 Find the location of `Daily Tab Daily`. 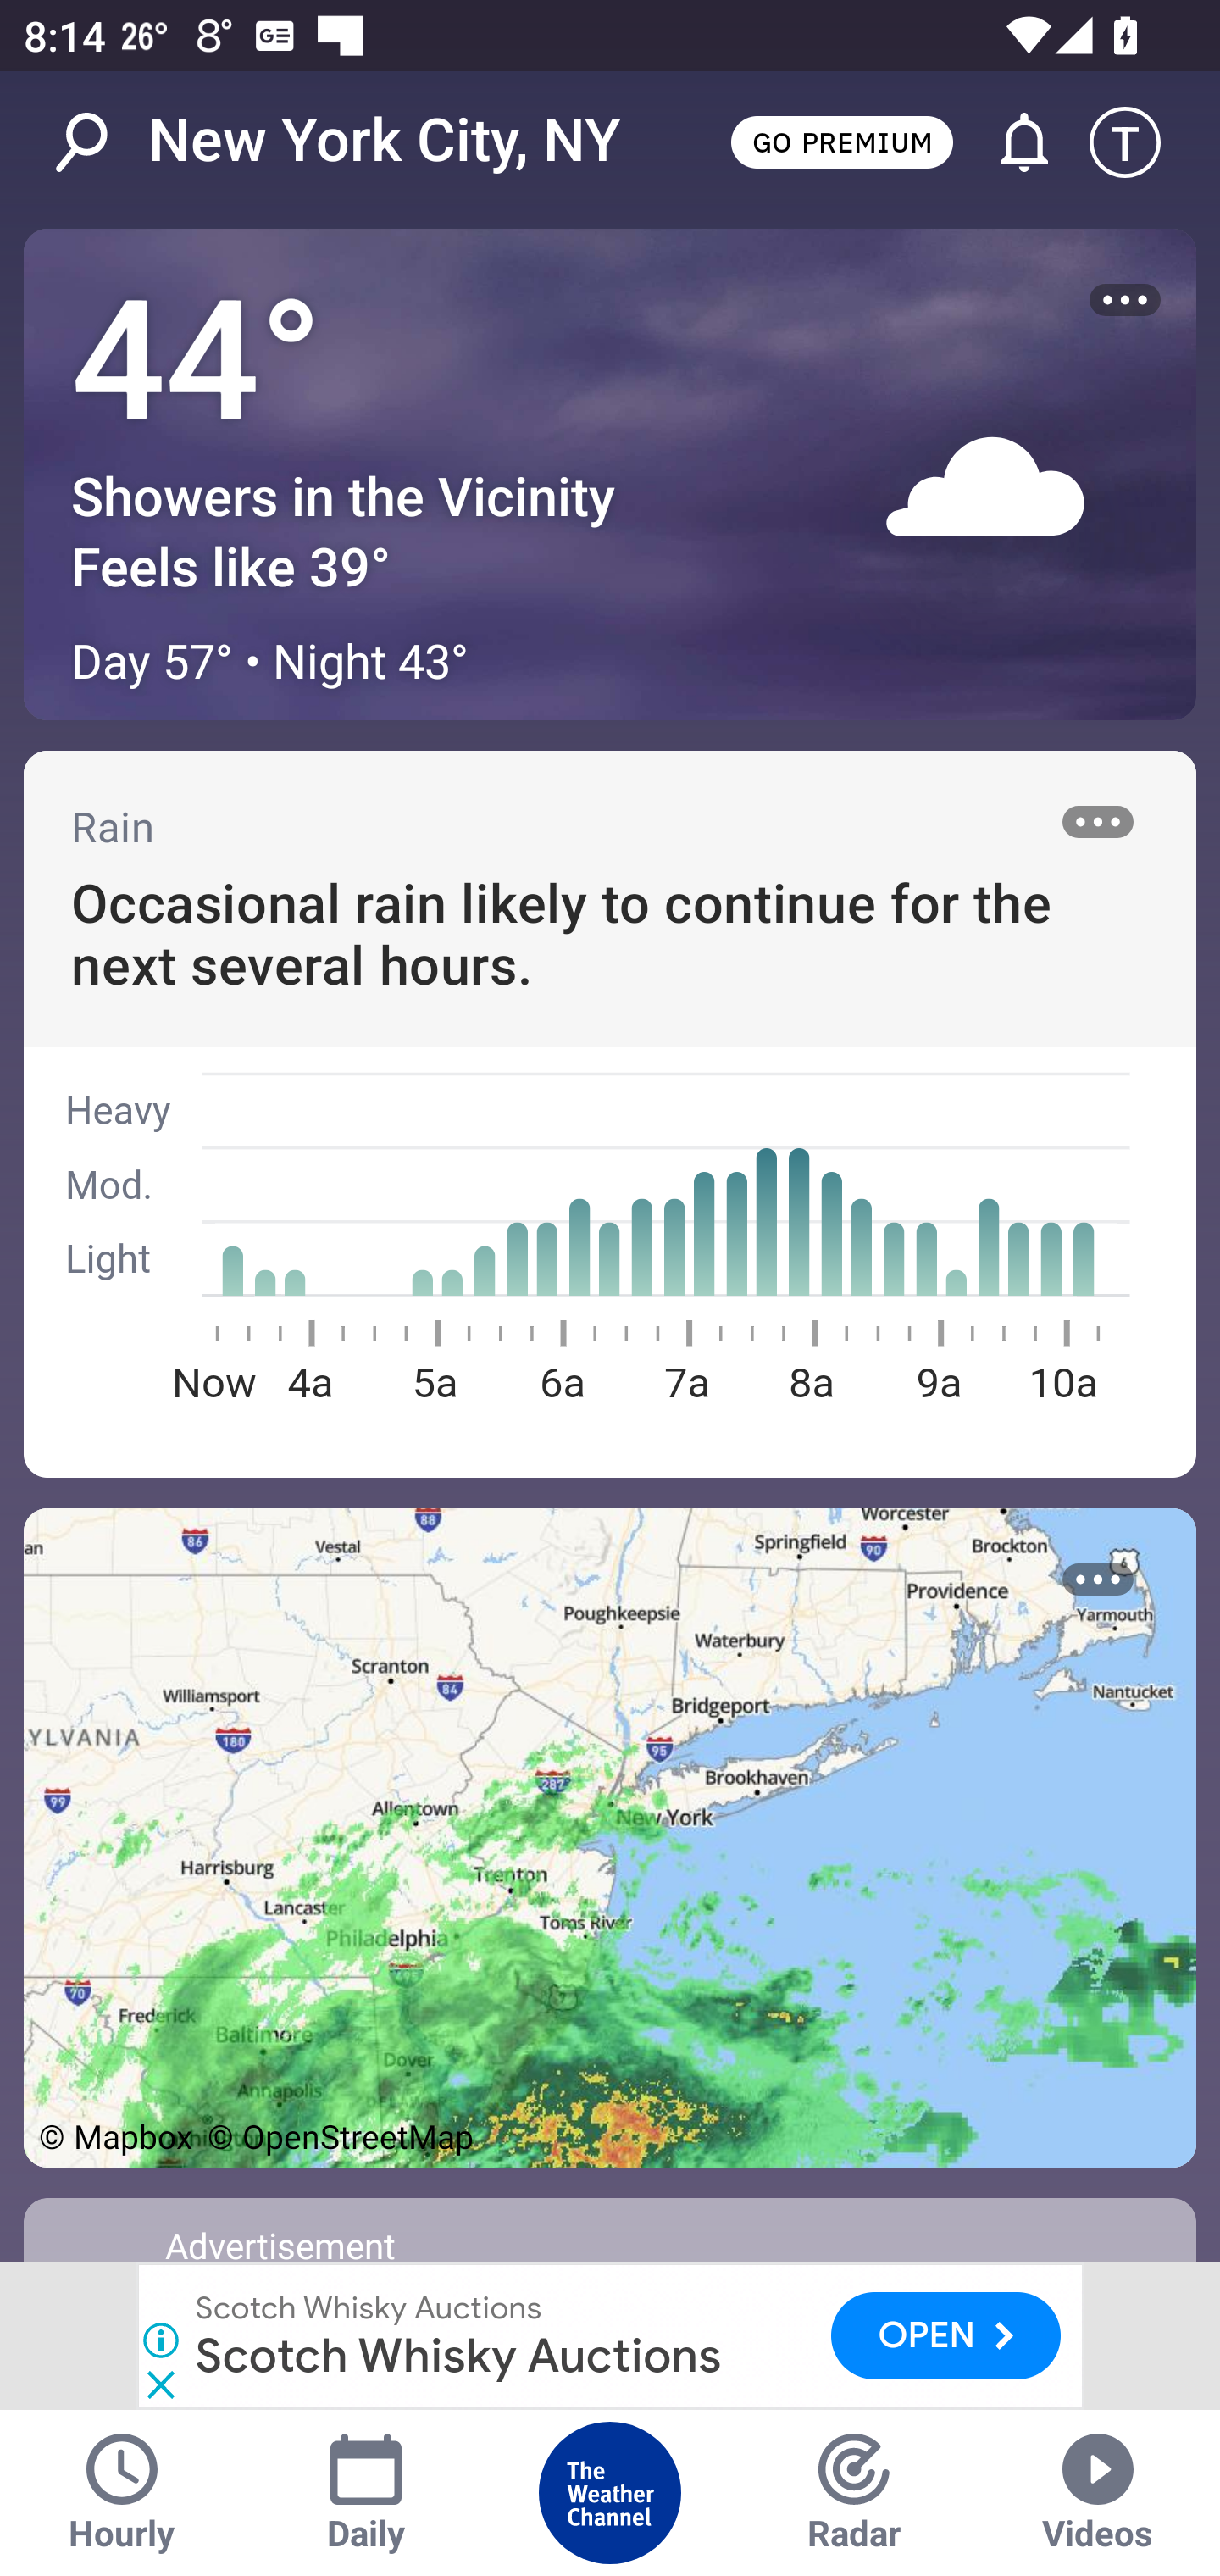

Daily Tab Daily is located at coordinates (366, 2493).